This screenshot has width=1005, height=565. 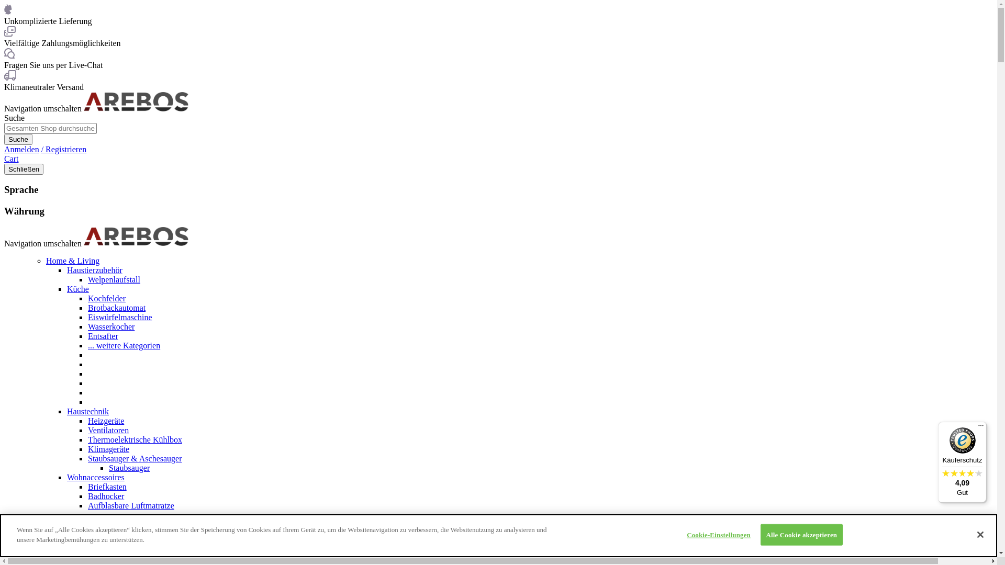 I want to click on Briefkasten, so click(x=107, y=487).